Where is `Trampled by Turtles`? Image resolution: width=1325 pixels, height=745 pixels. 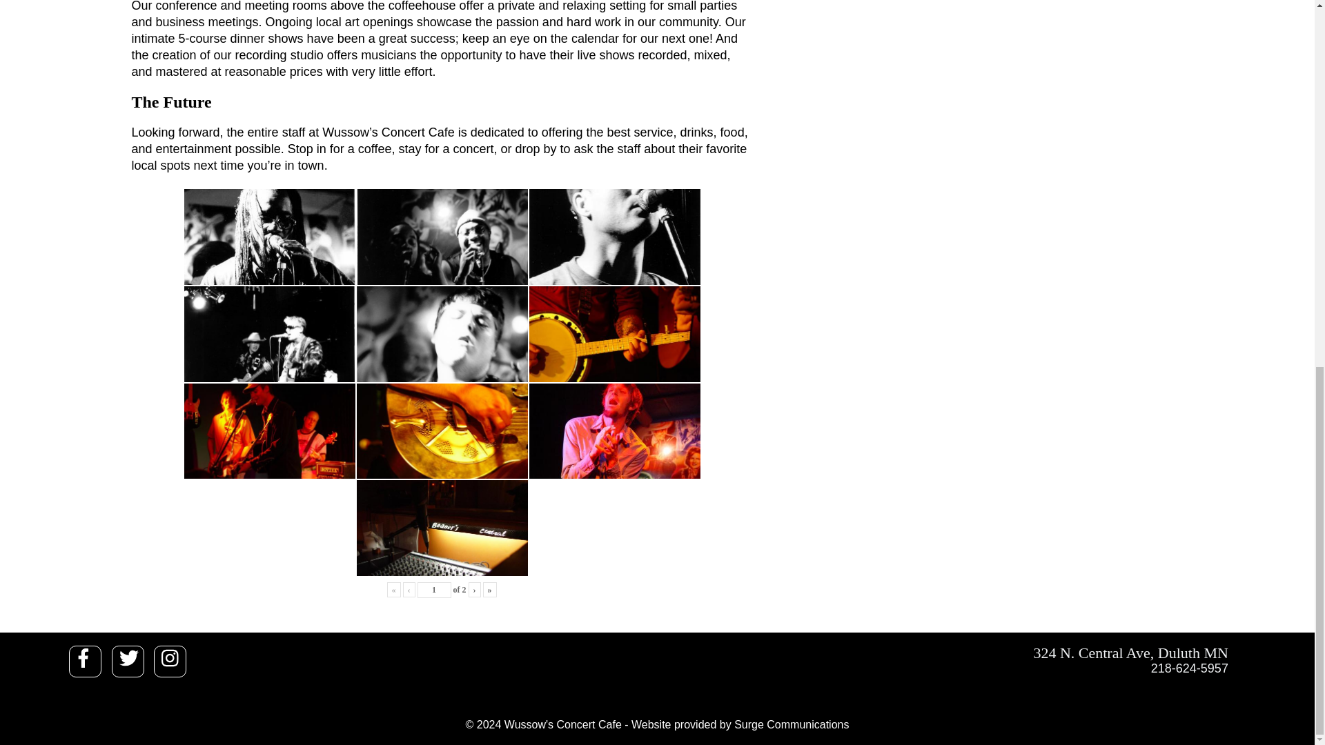
Trampled by Turtles is located at coordinates (442, 334).